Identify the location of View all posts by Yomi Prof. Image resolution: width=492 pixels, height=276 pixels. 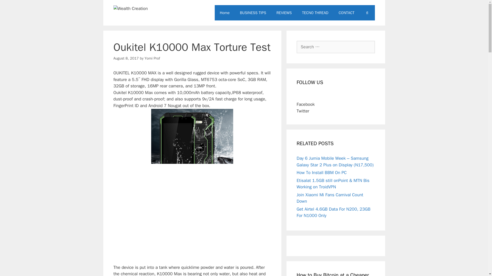
(152, 58).